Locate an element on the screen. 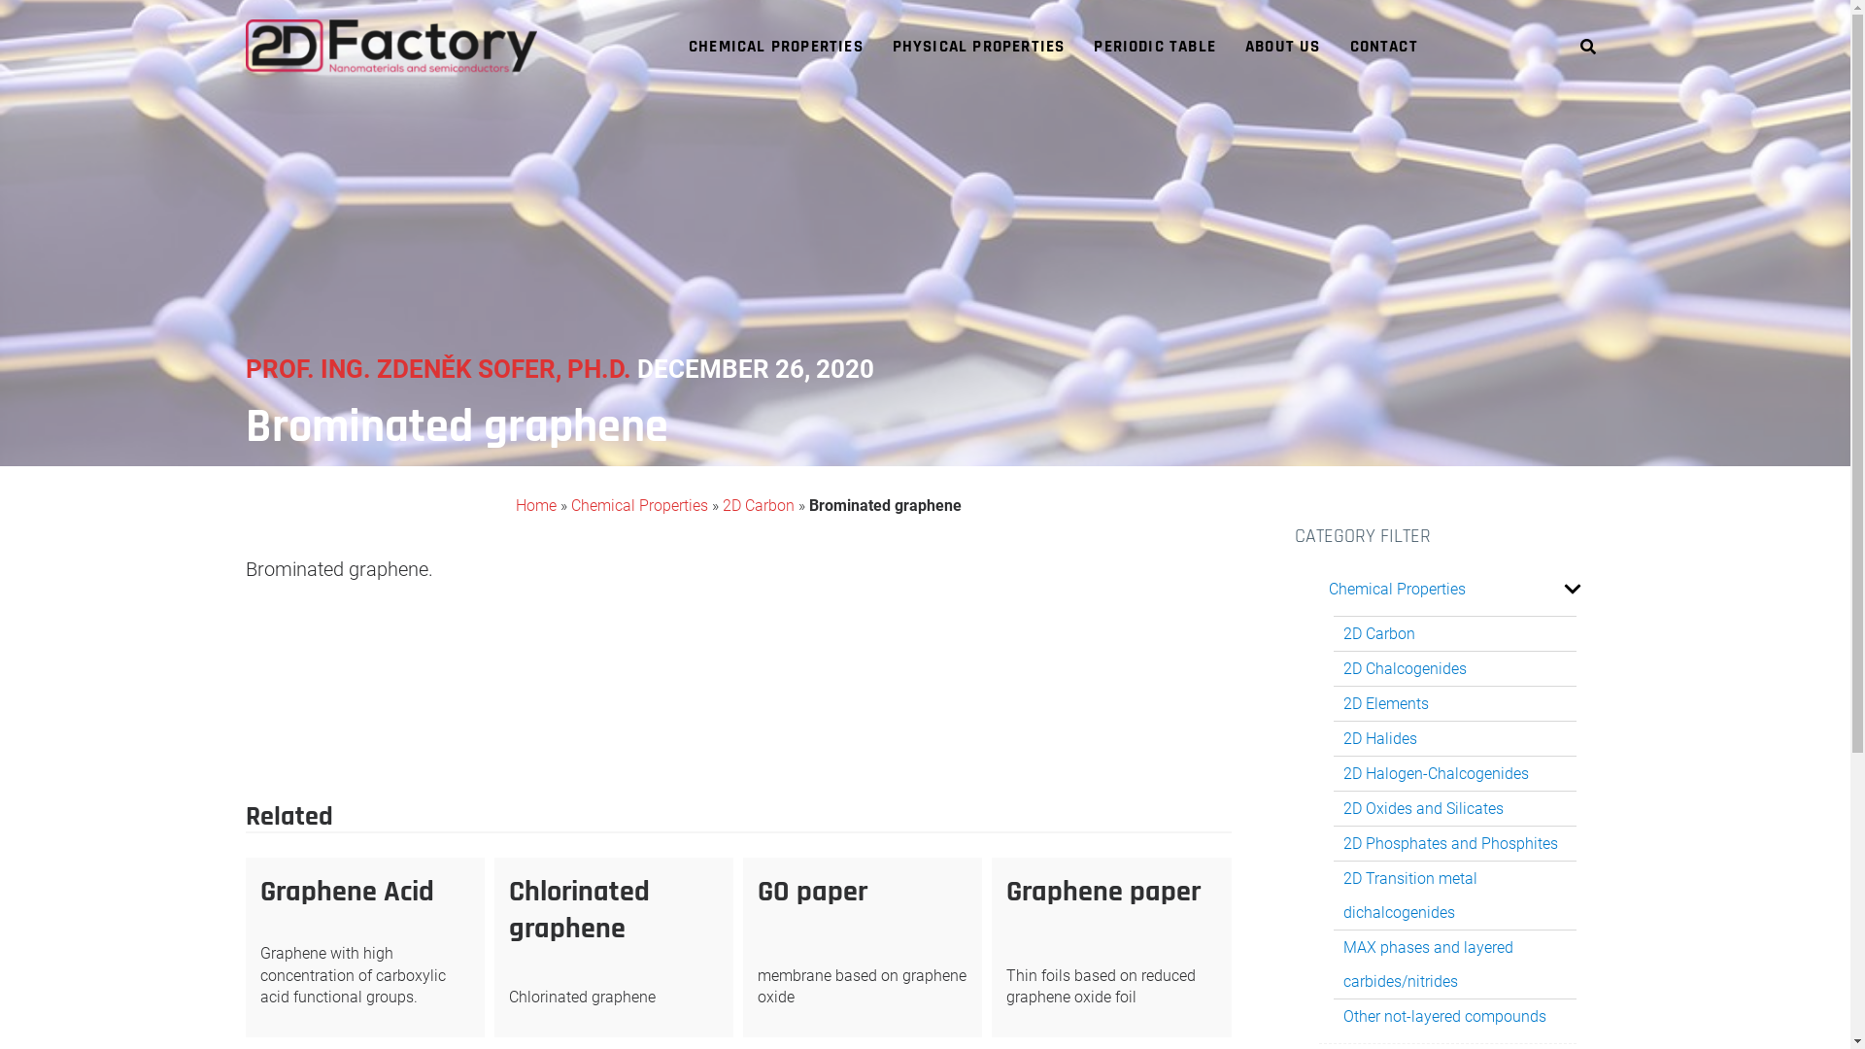 Image resolution: width=1865 pixels, height=1049 pixels. MAX phases and layered carbides/nitrides is located at coordinates (1457, 964).